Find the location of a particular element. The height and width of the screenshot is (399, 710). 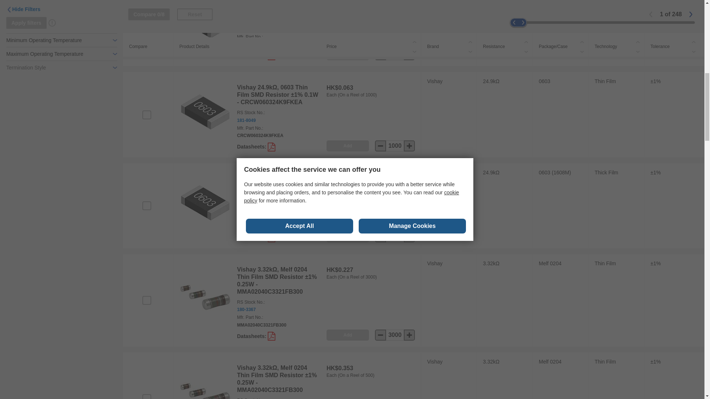

on is located at coordinates (146, 397).